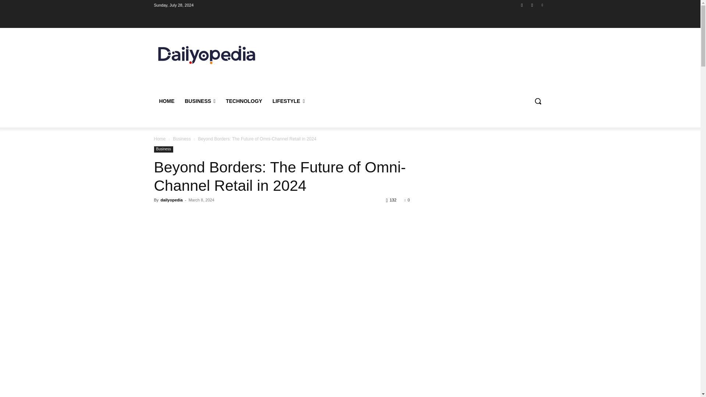  I want to click on Business, so click(163, 149).